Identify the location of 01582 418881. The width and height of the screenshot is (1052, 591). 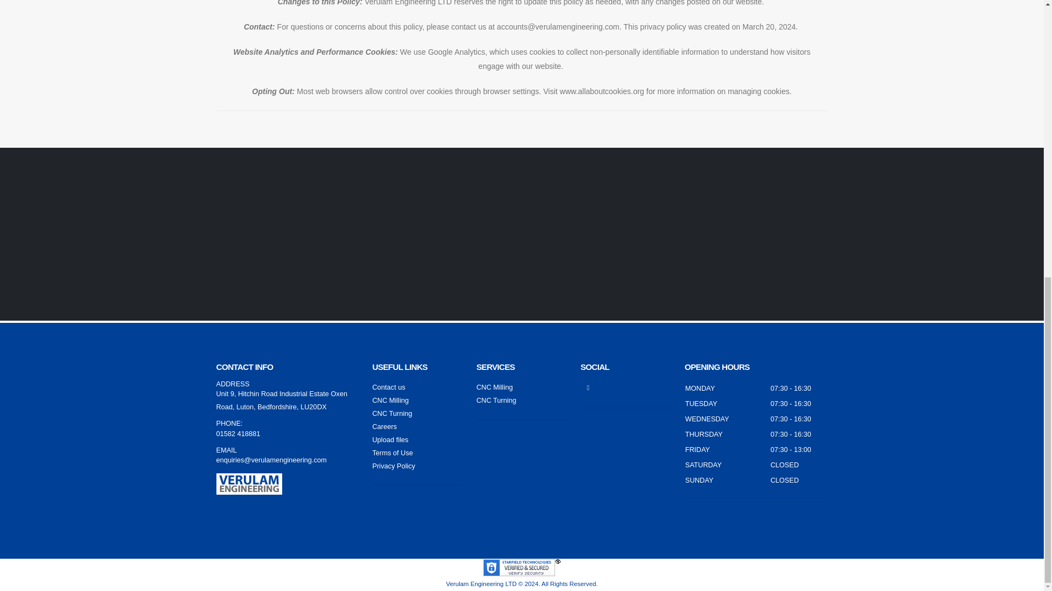
(238, 434).